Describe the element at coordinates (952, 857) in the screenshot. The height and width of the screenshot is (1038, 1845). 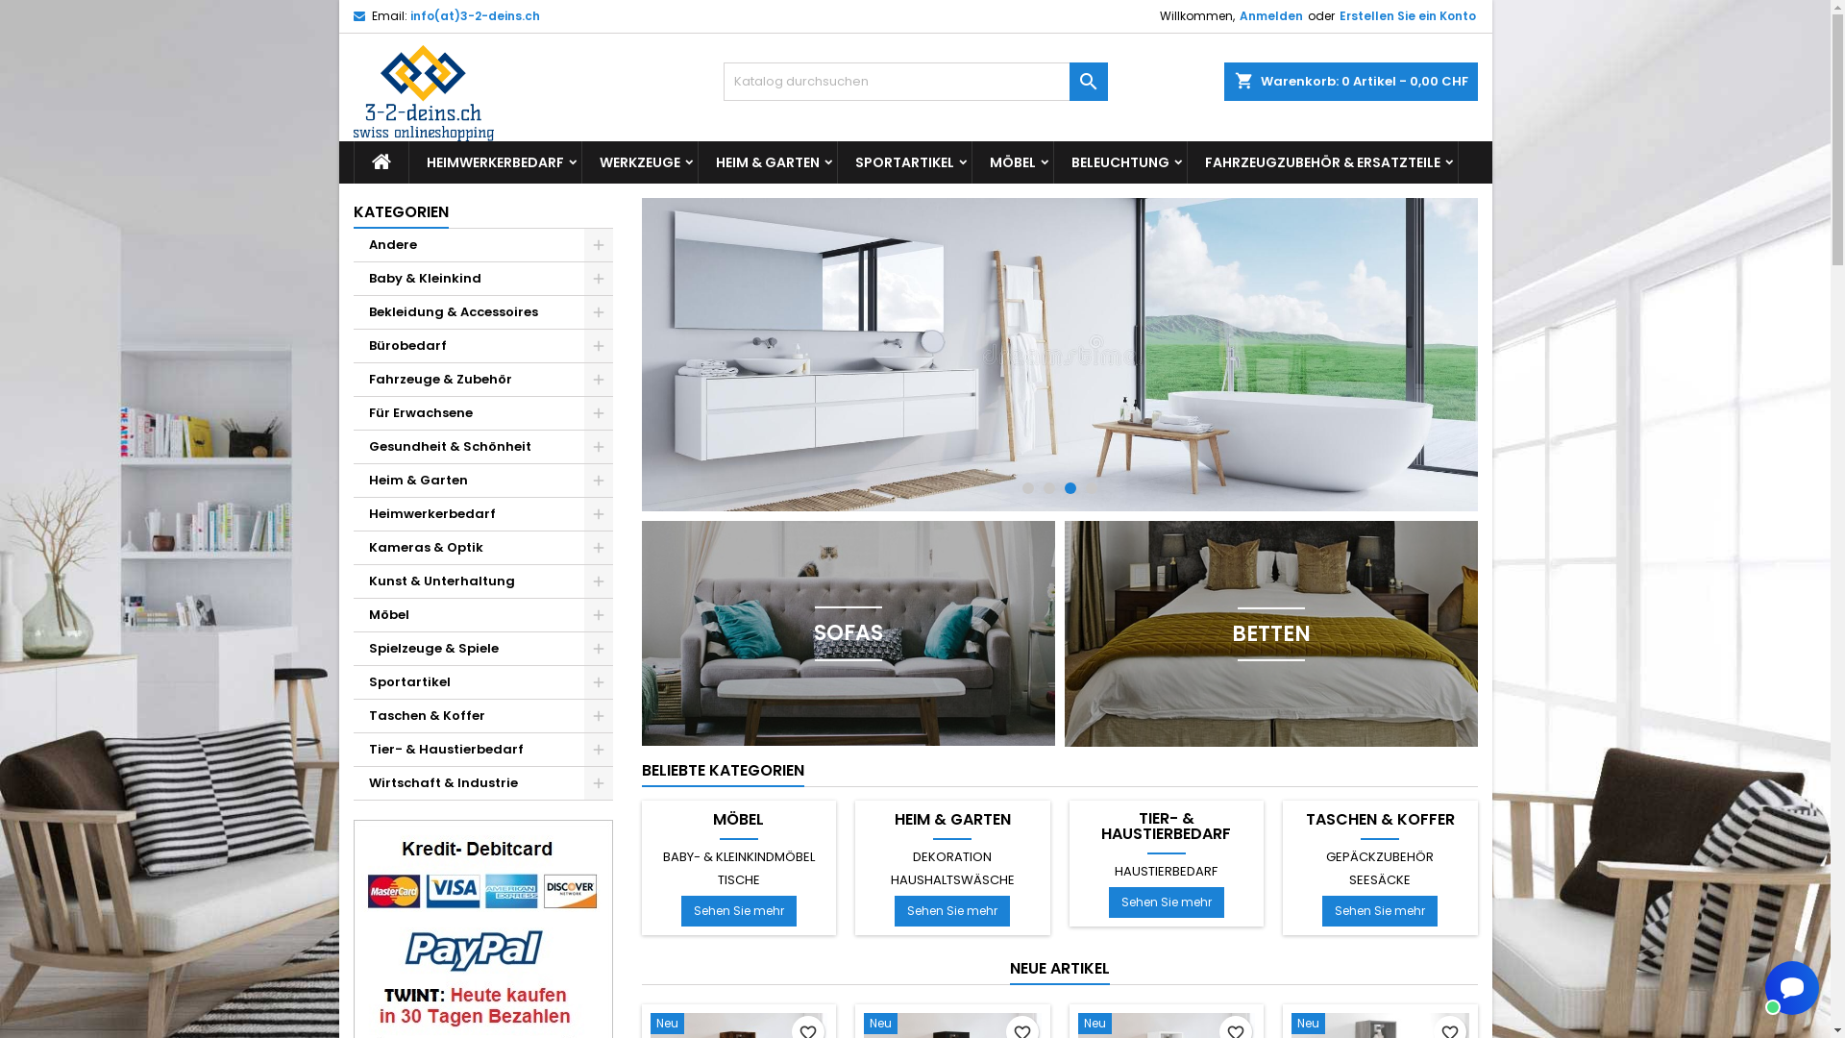
I see `DEKORATION` at that location.